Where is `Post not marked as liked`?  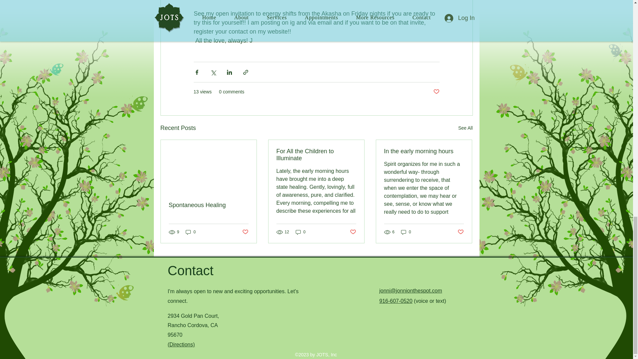
Post not marked as liked is located at coordinates (245, 232).